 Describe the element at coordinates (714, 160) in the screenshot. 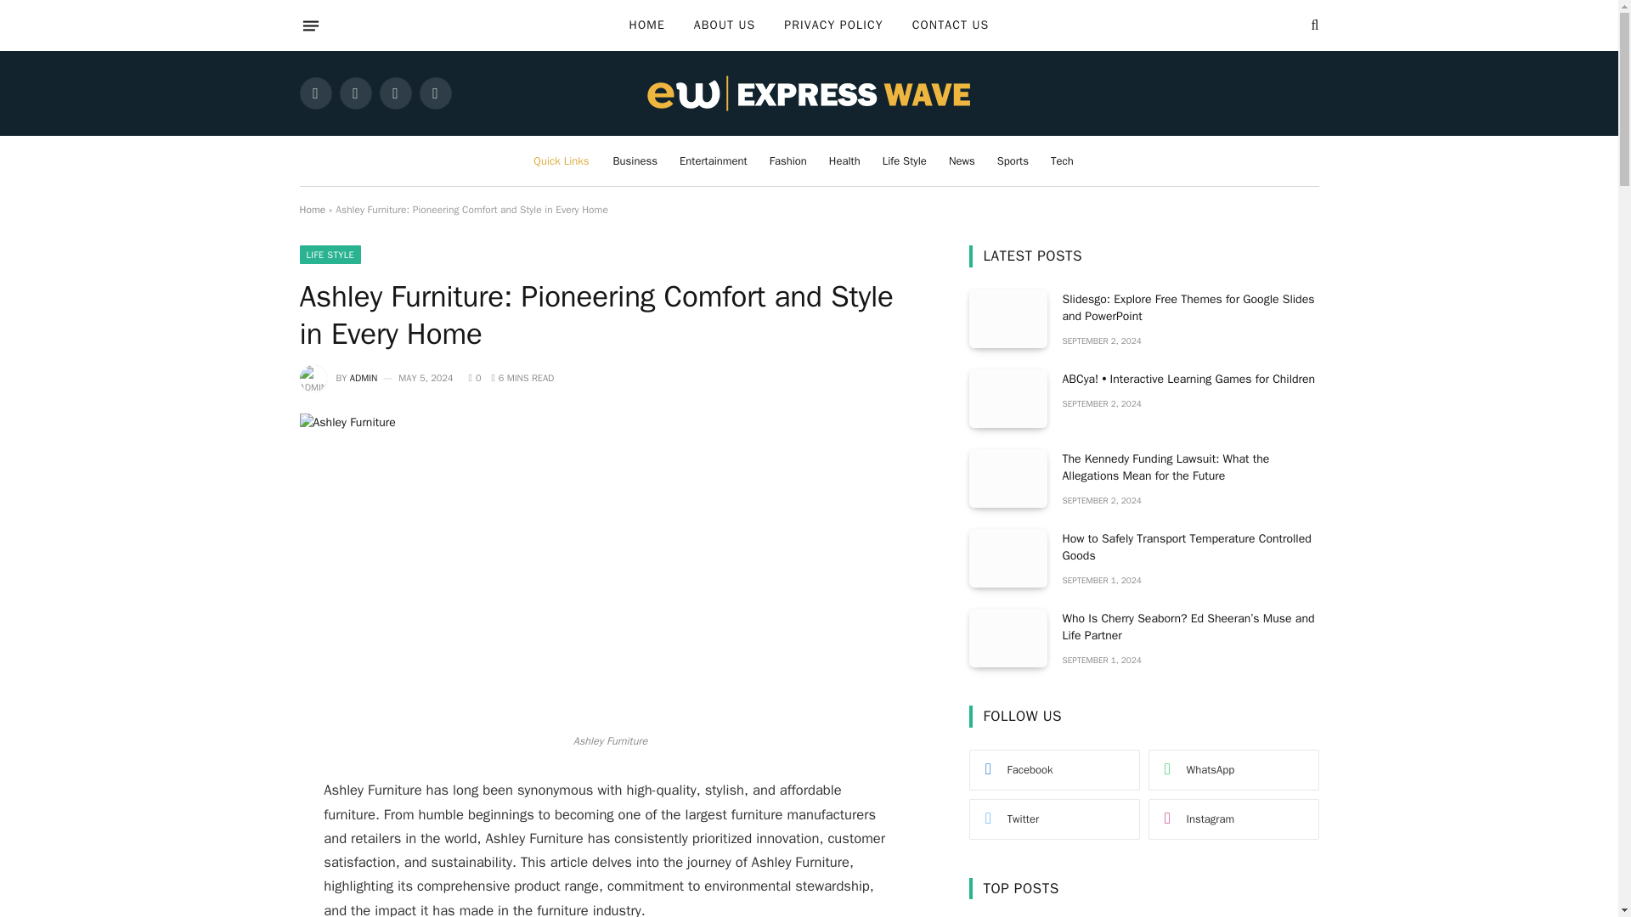

I see `Entertainment` at that location.